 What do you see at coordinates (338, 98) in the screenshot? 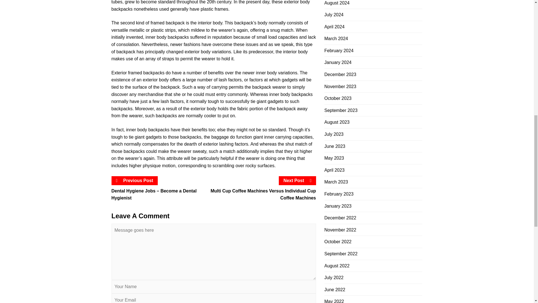
I see `October 2023` at bounding box center [338, 98].